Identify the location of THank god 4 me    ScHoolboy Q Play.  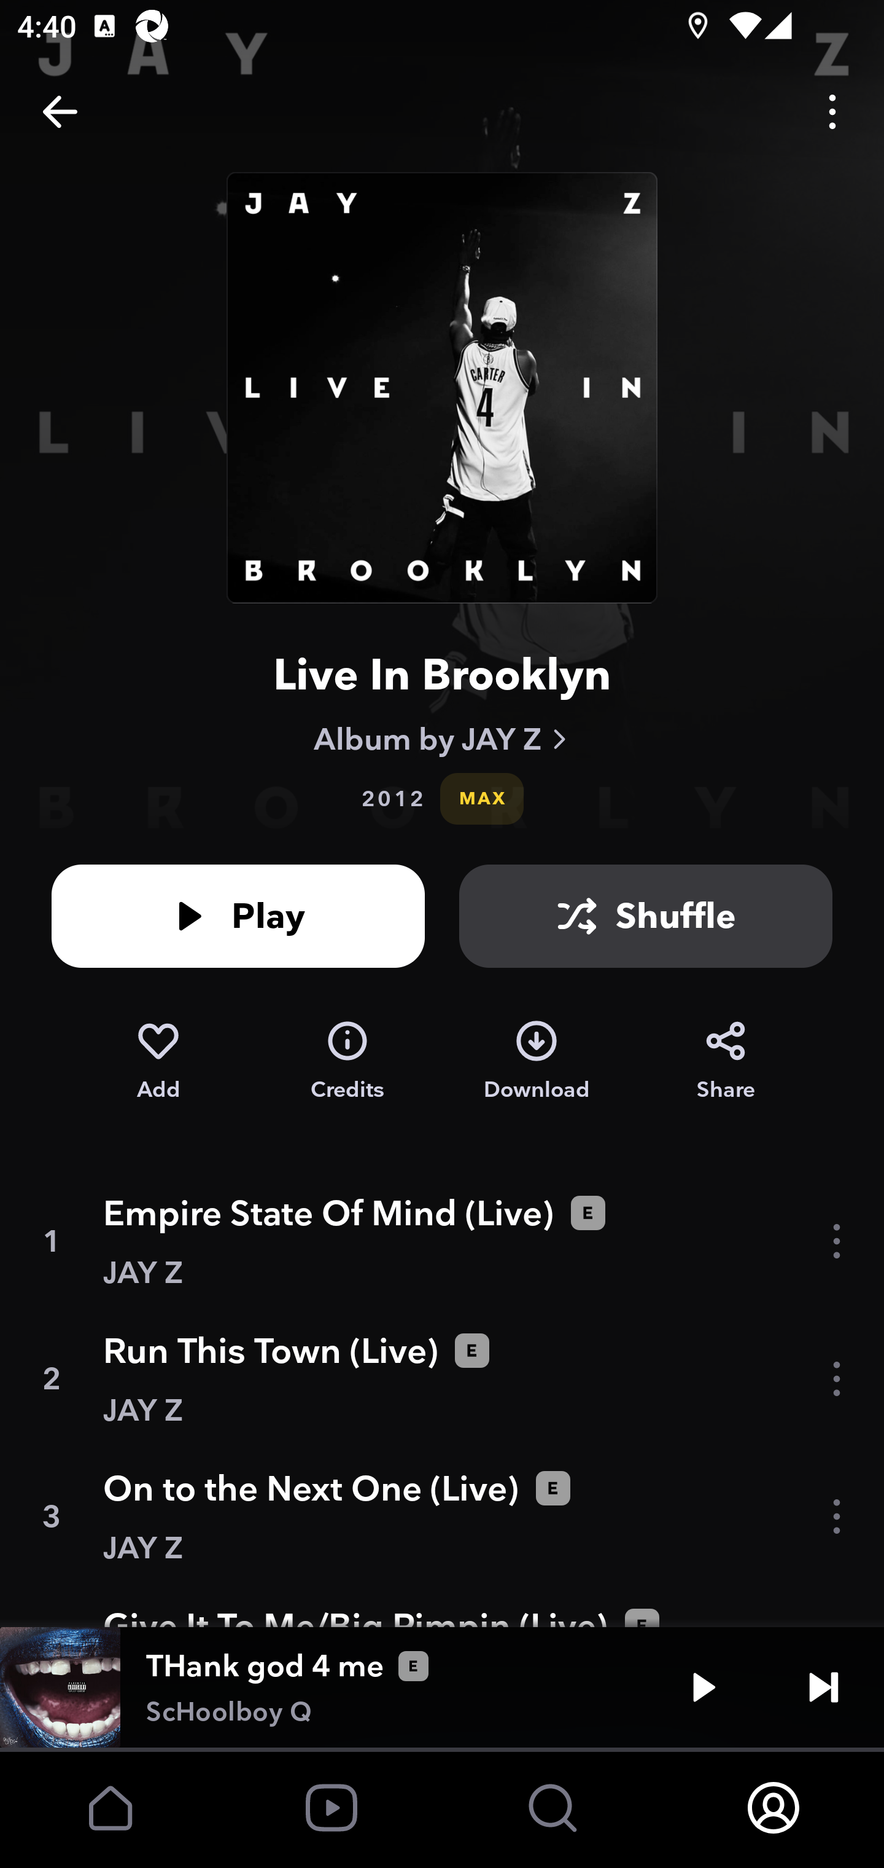
(442, 1687).